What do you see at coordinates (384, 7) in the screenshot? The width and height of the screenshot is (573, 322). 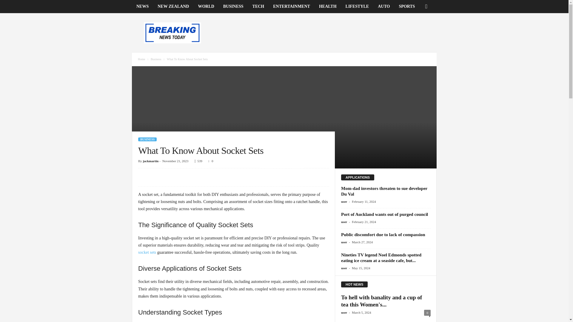 I see `AUTO` at bounding box center [384, 7].